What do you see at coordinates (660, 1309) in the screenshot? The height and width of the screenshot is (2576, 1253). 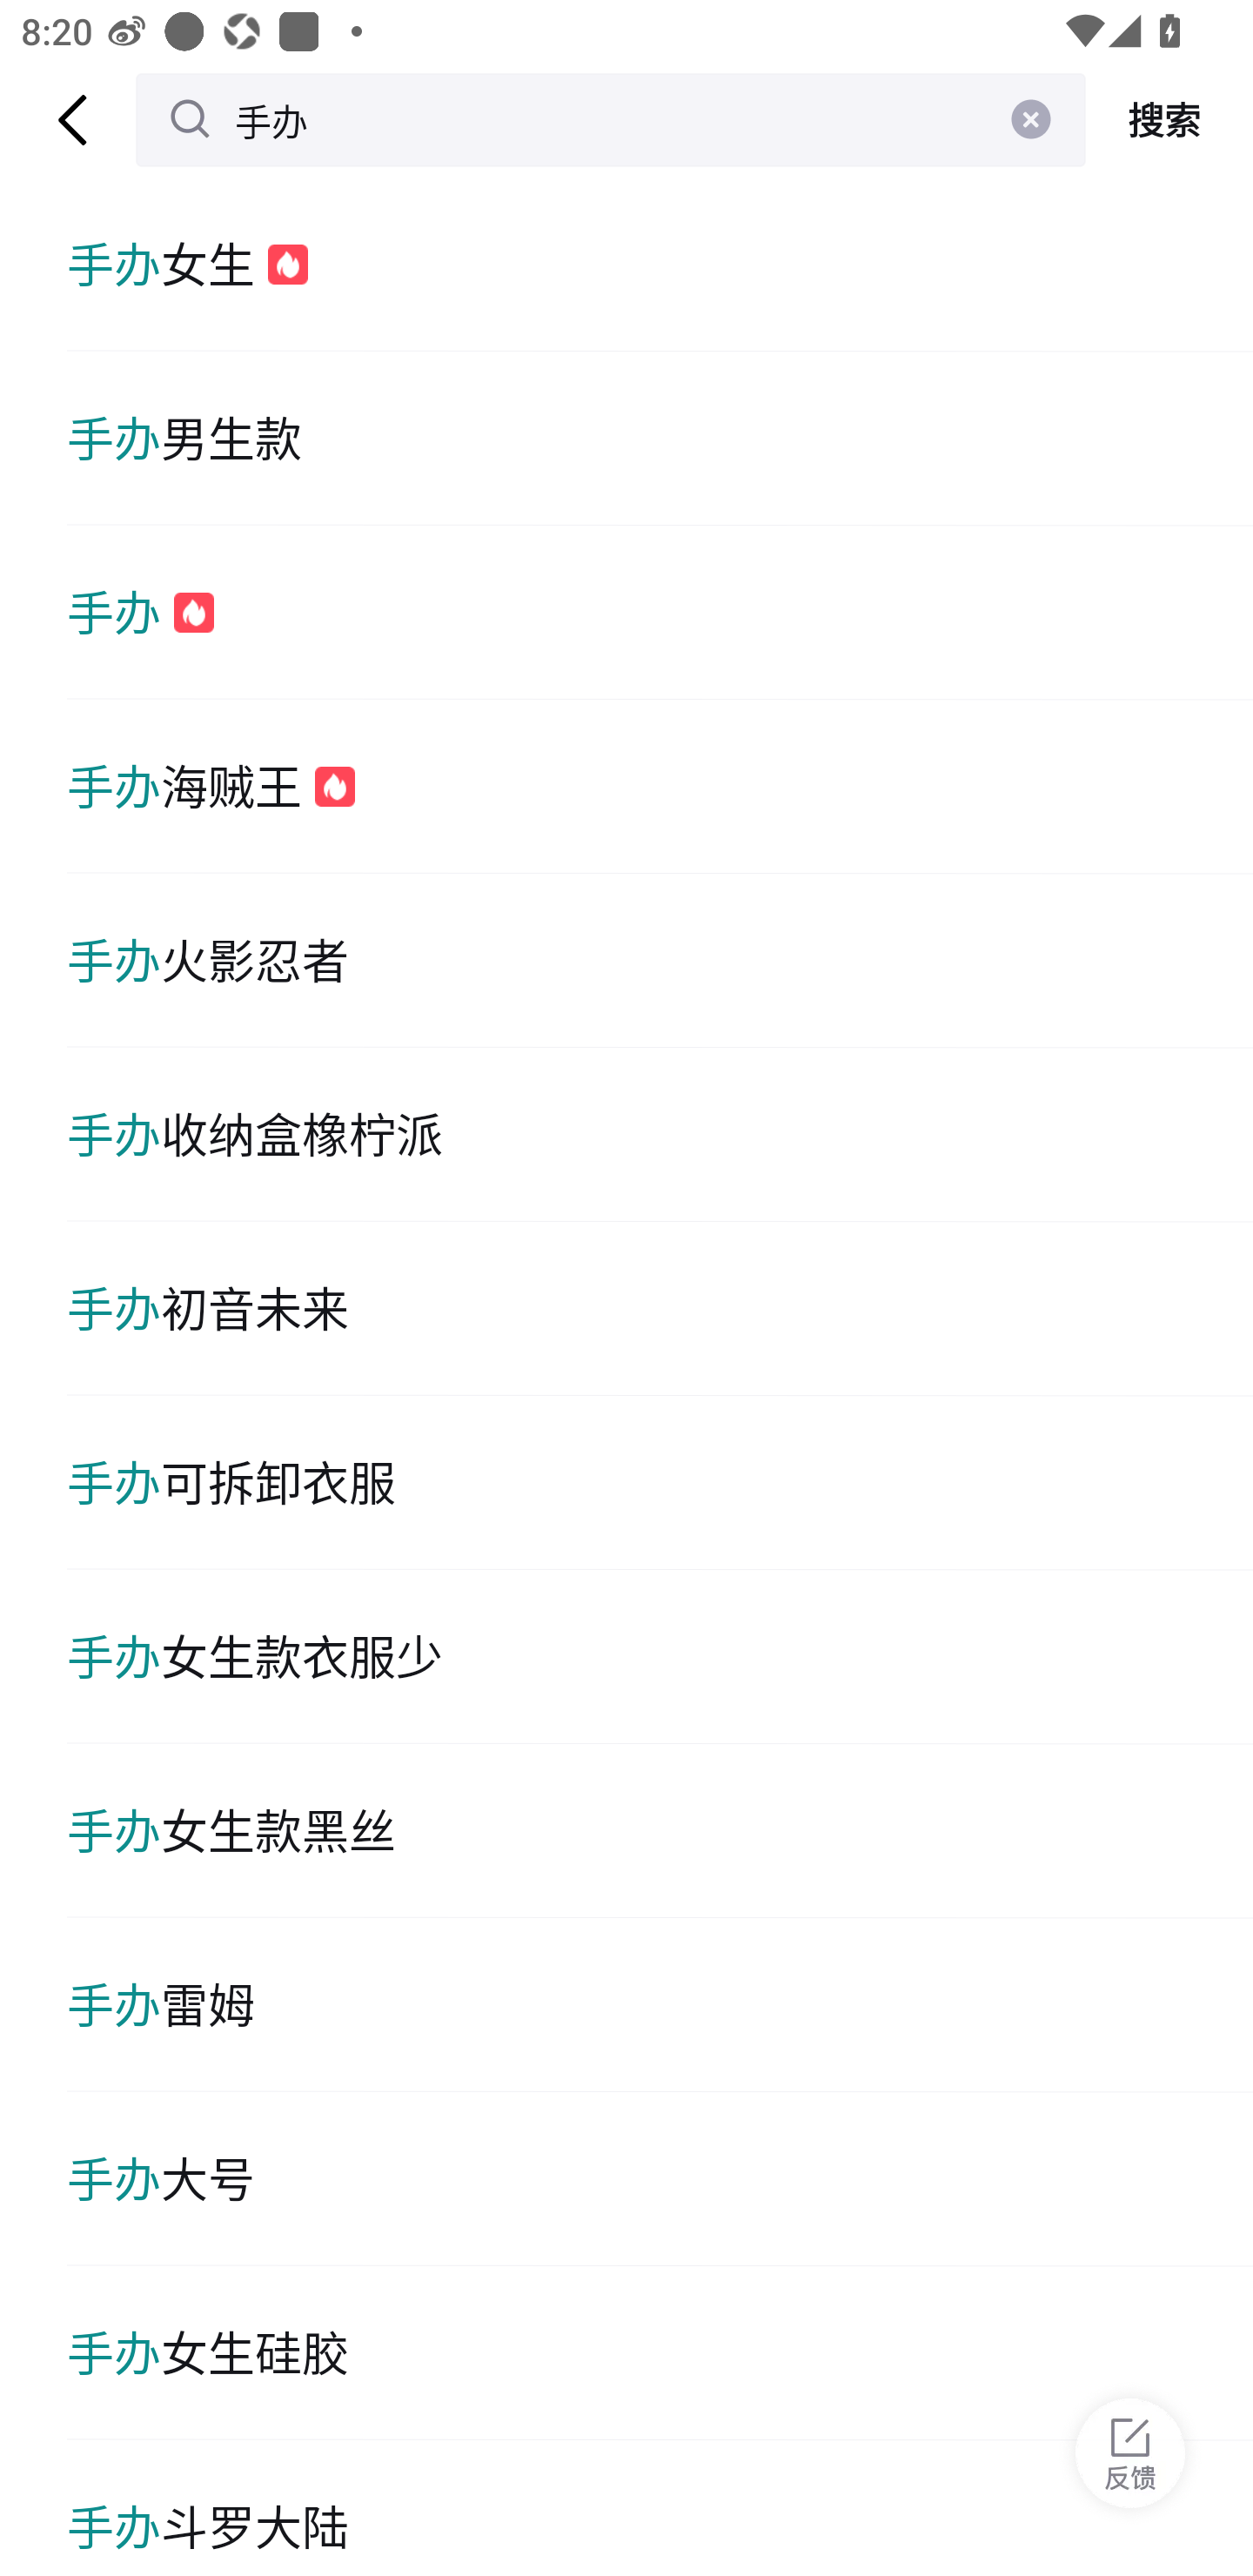 I see `手办初音未来` at bounding box center [660, 1309].